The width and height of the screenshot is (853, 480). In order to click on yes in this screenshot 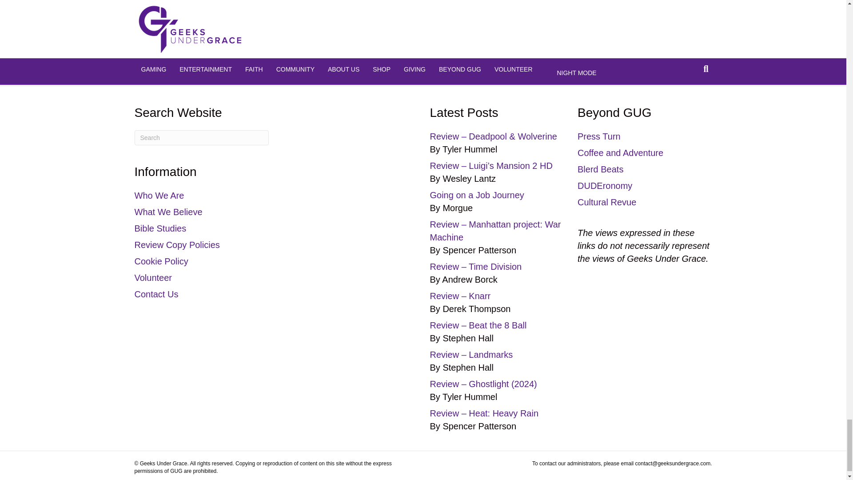, I will do `click(199, 18)`.